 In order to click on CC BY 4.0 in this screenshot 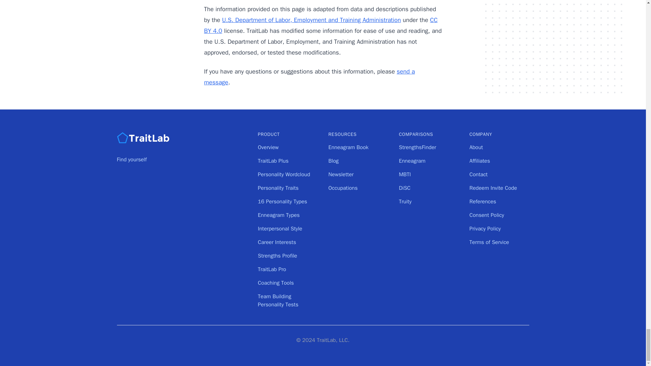, I will do `click(321, 25)`.